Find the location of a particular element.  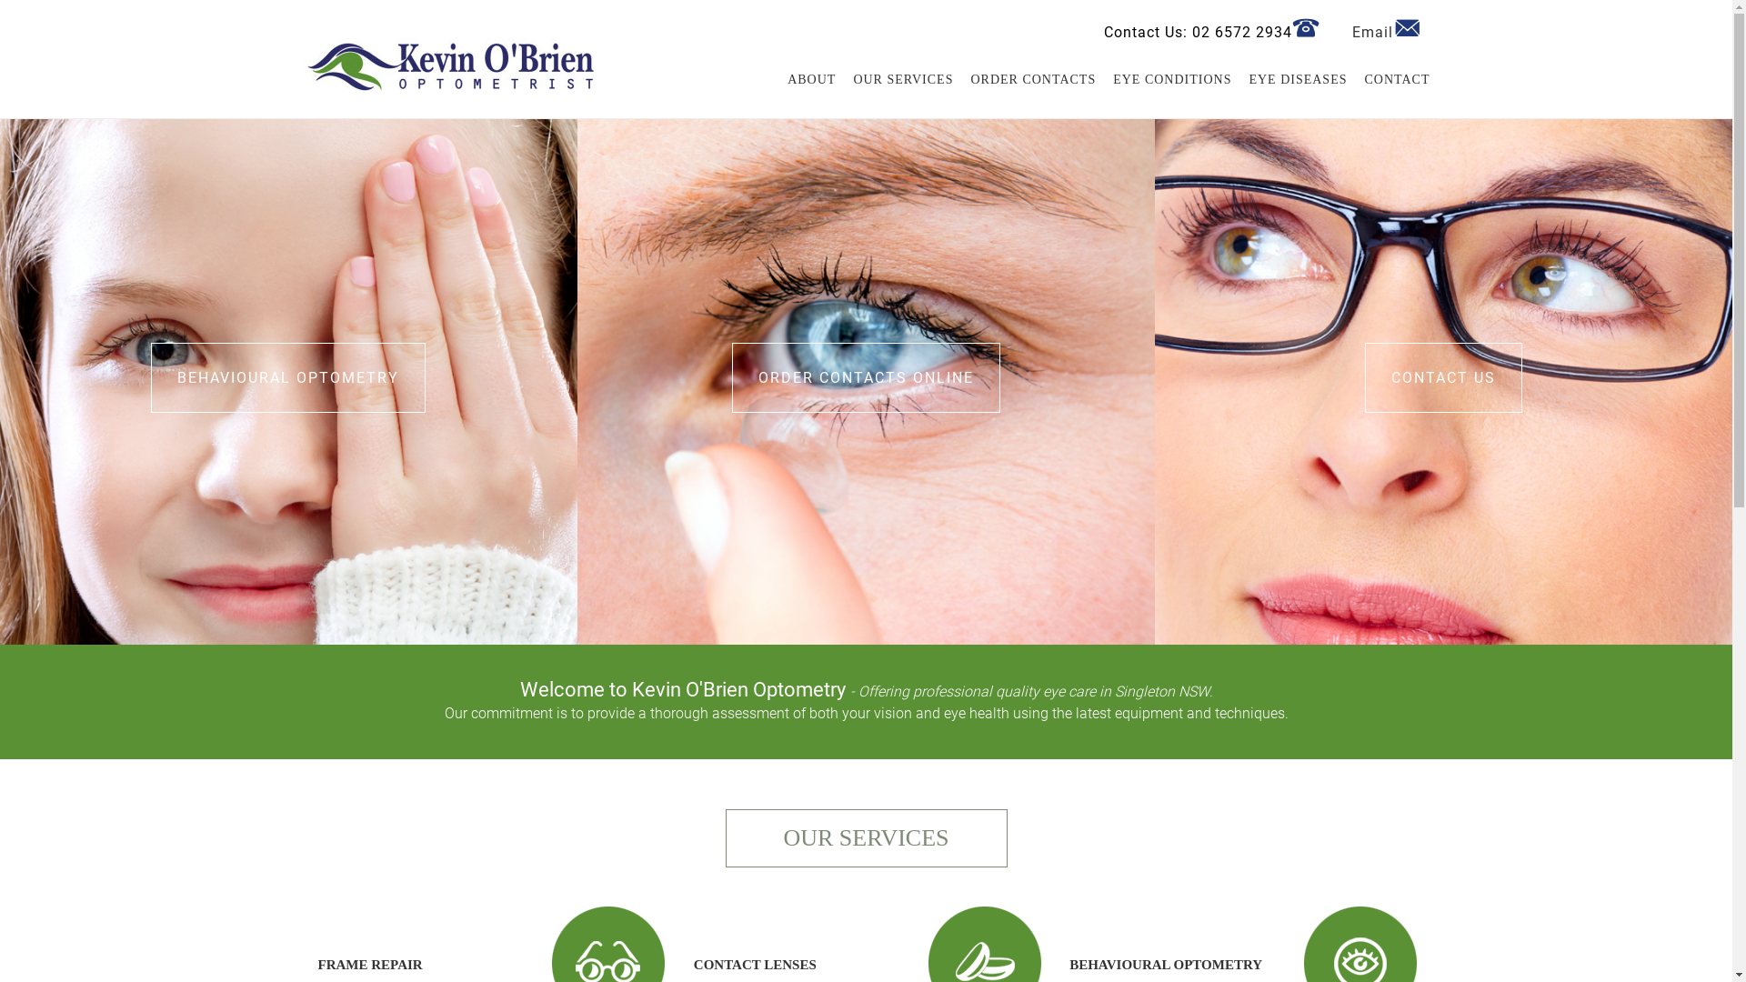

BEHAVIOURAL OPTOMETRY is located at coordinates (288, 378).